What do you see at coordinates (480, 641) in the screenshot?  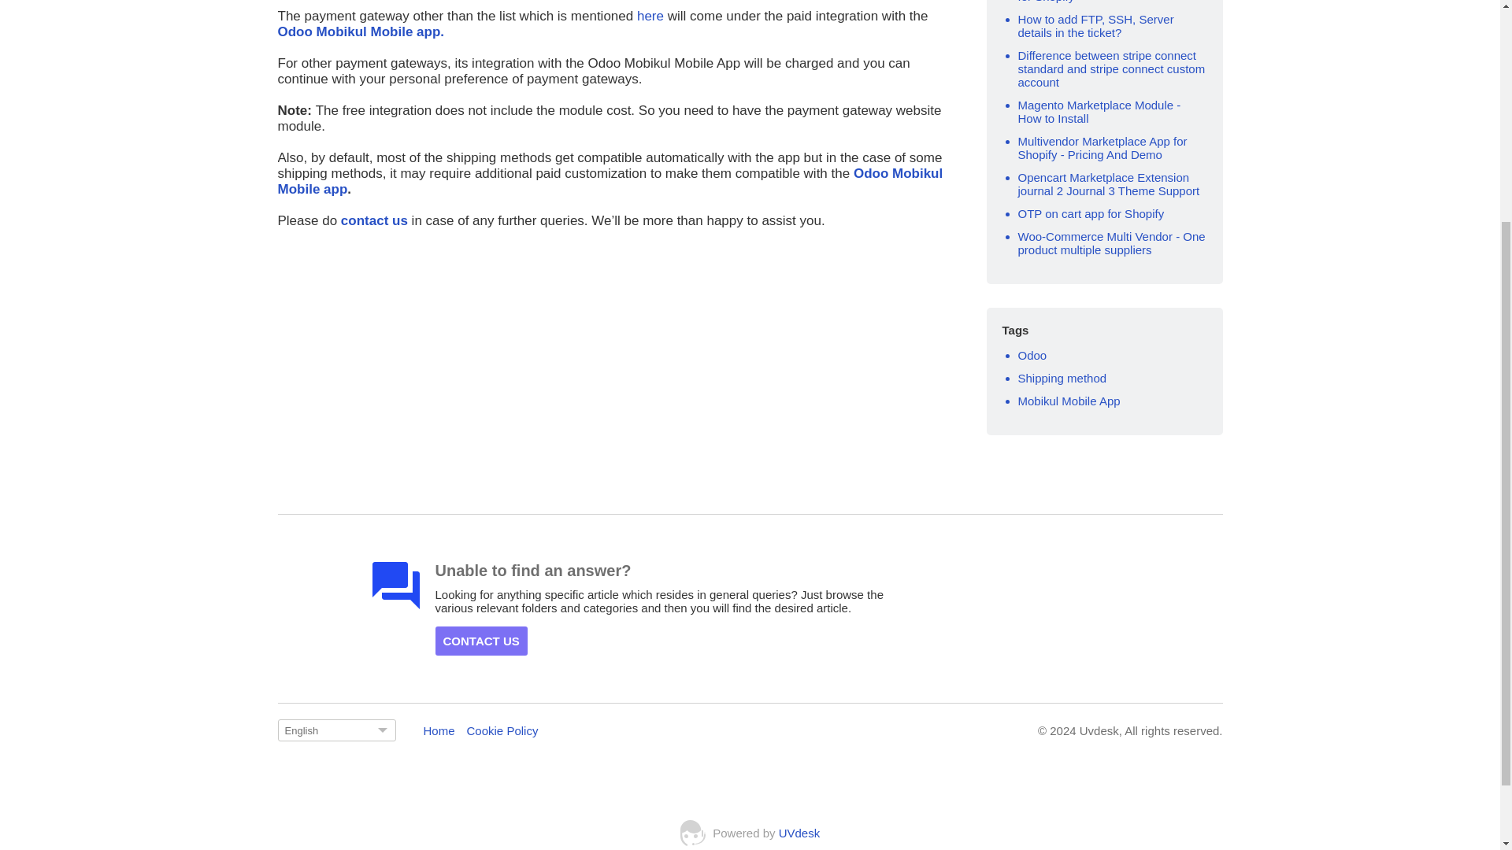 I see `CONTACT US` at bounding box center [480, 641].